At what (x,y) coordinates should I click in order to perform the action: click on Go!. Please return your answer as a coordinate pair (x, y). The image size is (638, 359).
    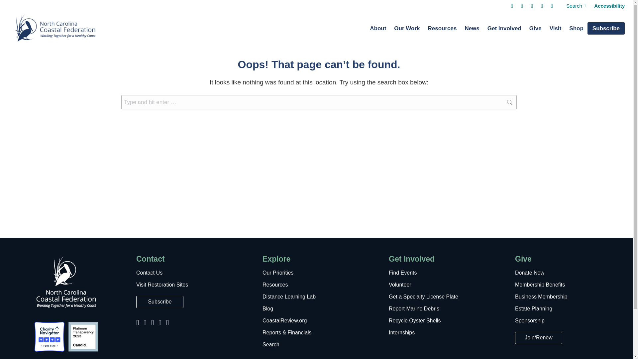
    Looking at the image, I should click on (528, 102).